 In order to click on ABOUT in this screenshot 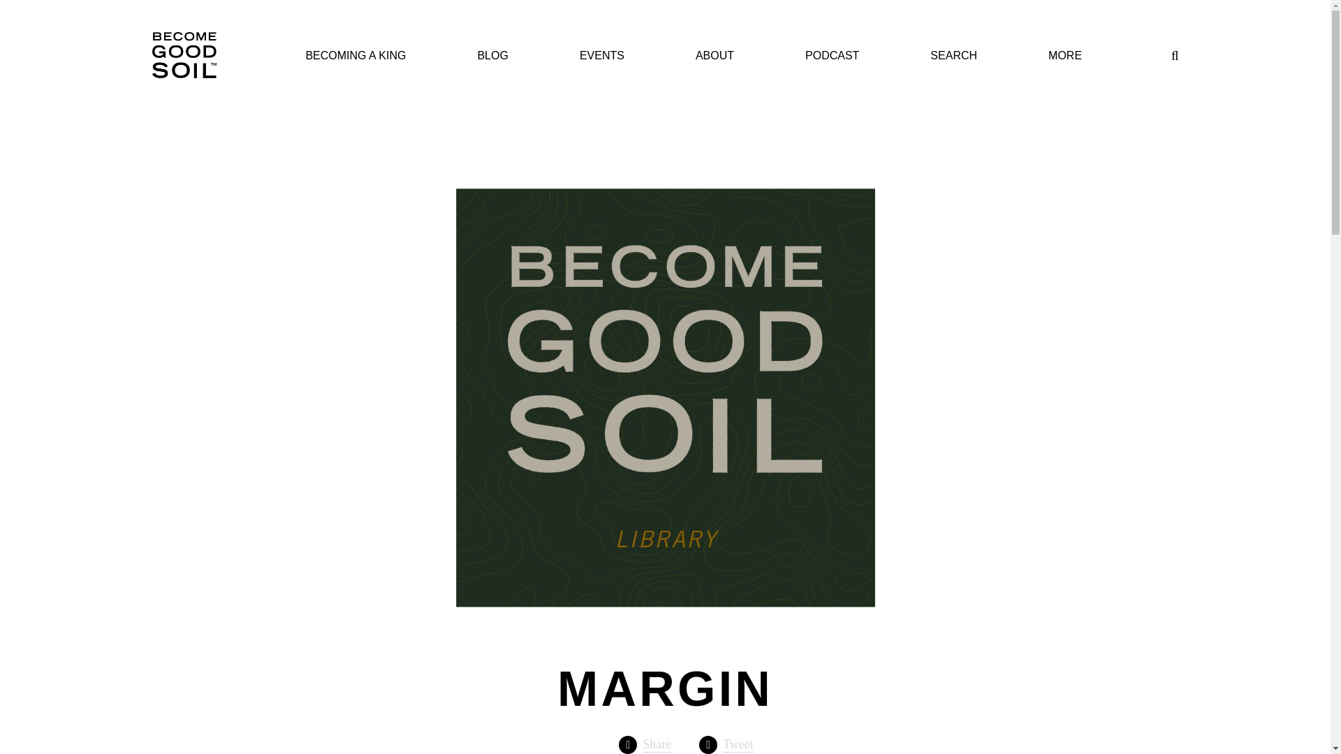, I will do `click(715, 56)`.